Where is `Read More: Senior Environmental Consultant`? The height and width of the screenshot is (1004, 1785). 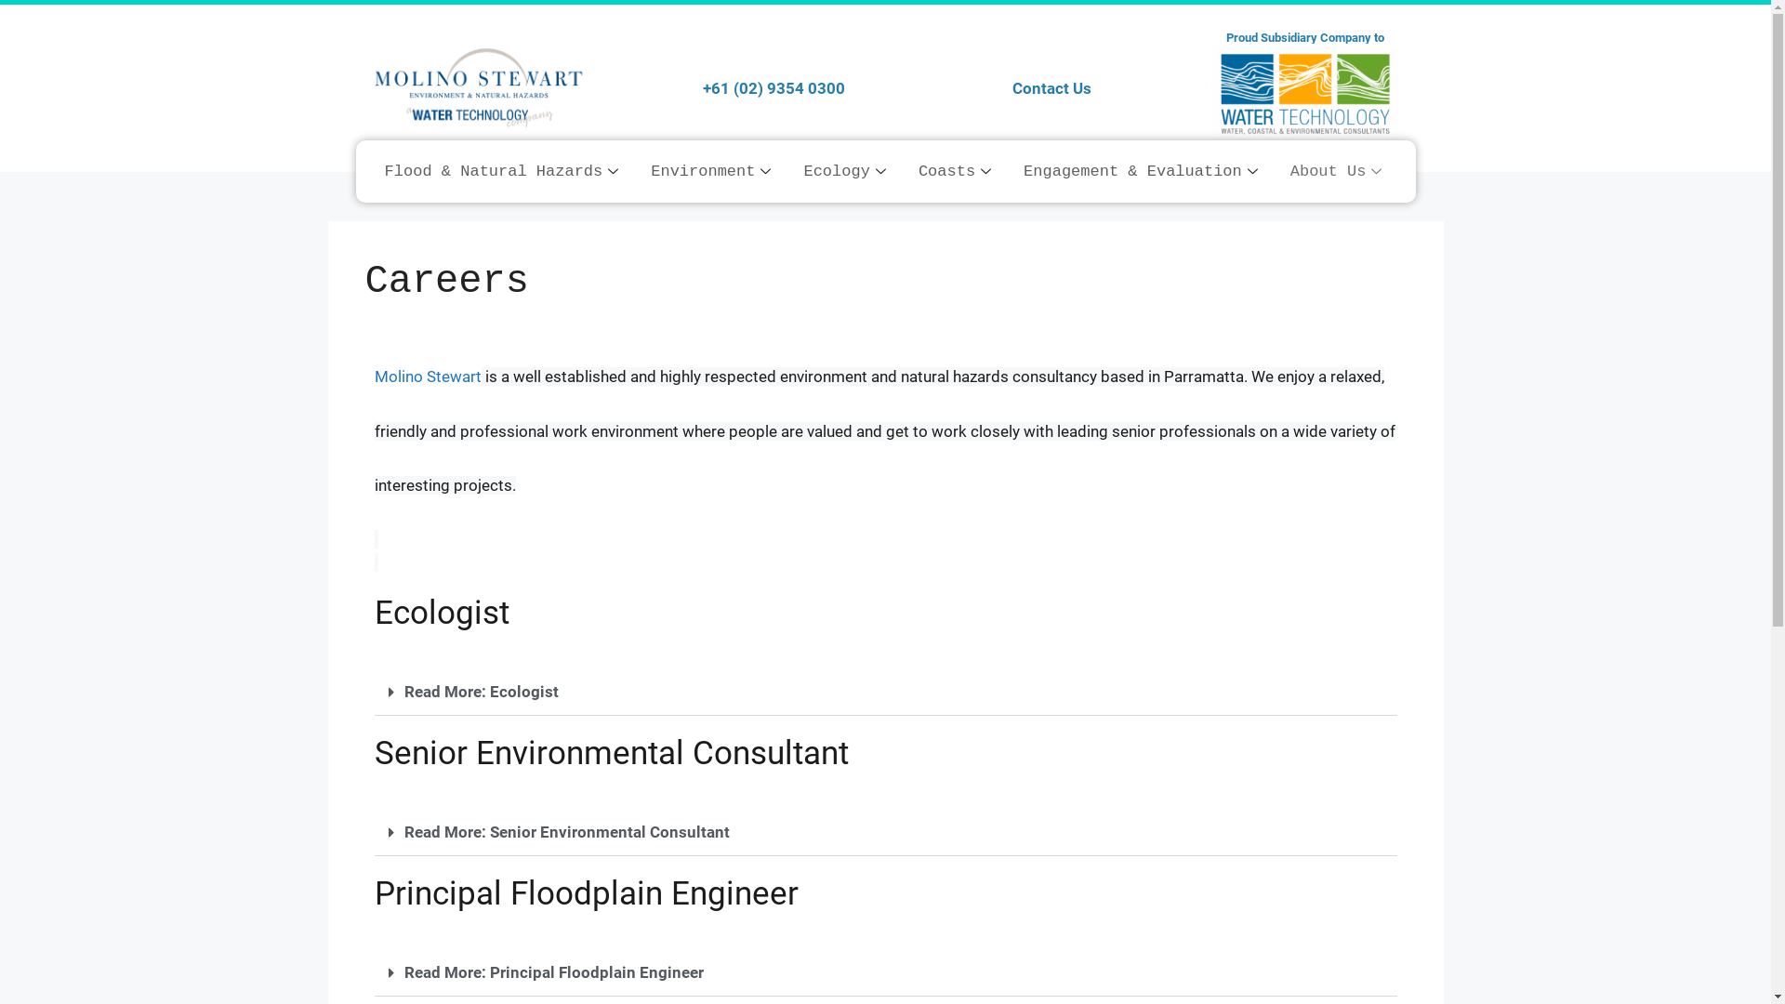 Read More: Senior Environmental Consultant is located at coordinates (566, 831).